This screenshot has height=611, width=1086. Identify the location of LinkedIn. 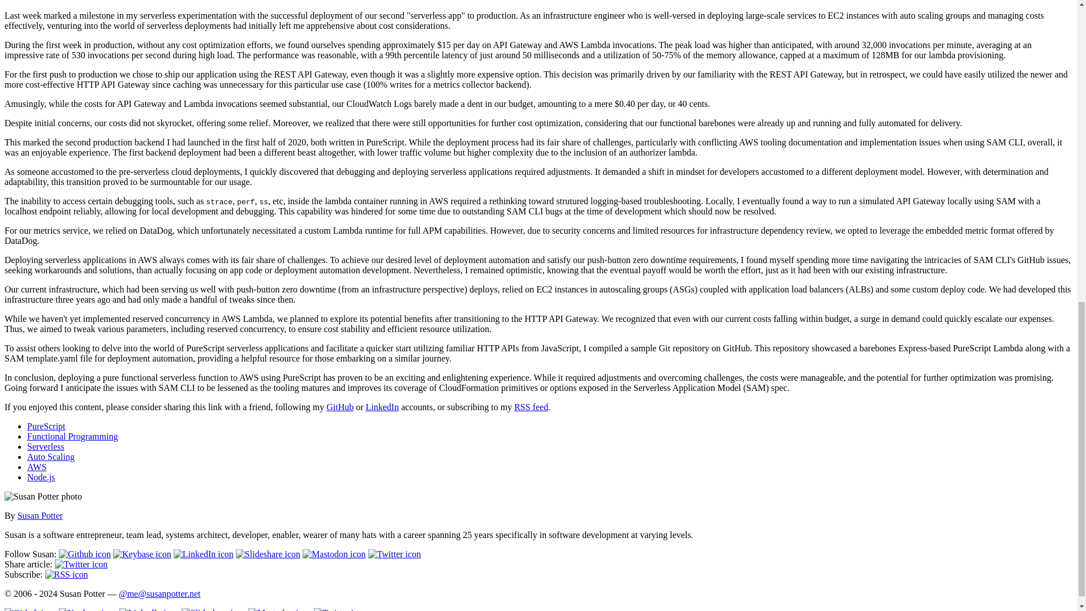
(382, 406).